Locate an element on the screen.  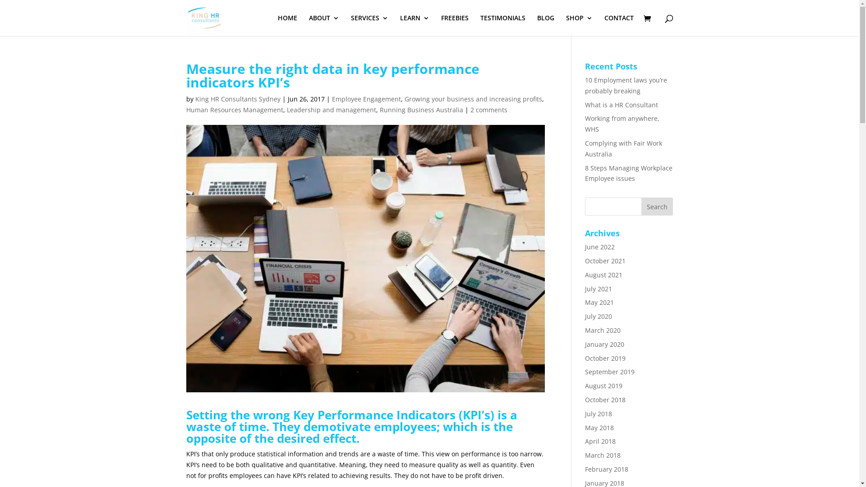
Employee Engagement is located at coordinates (366, 99).